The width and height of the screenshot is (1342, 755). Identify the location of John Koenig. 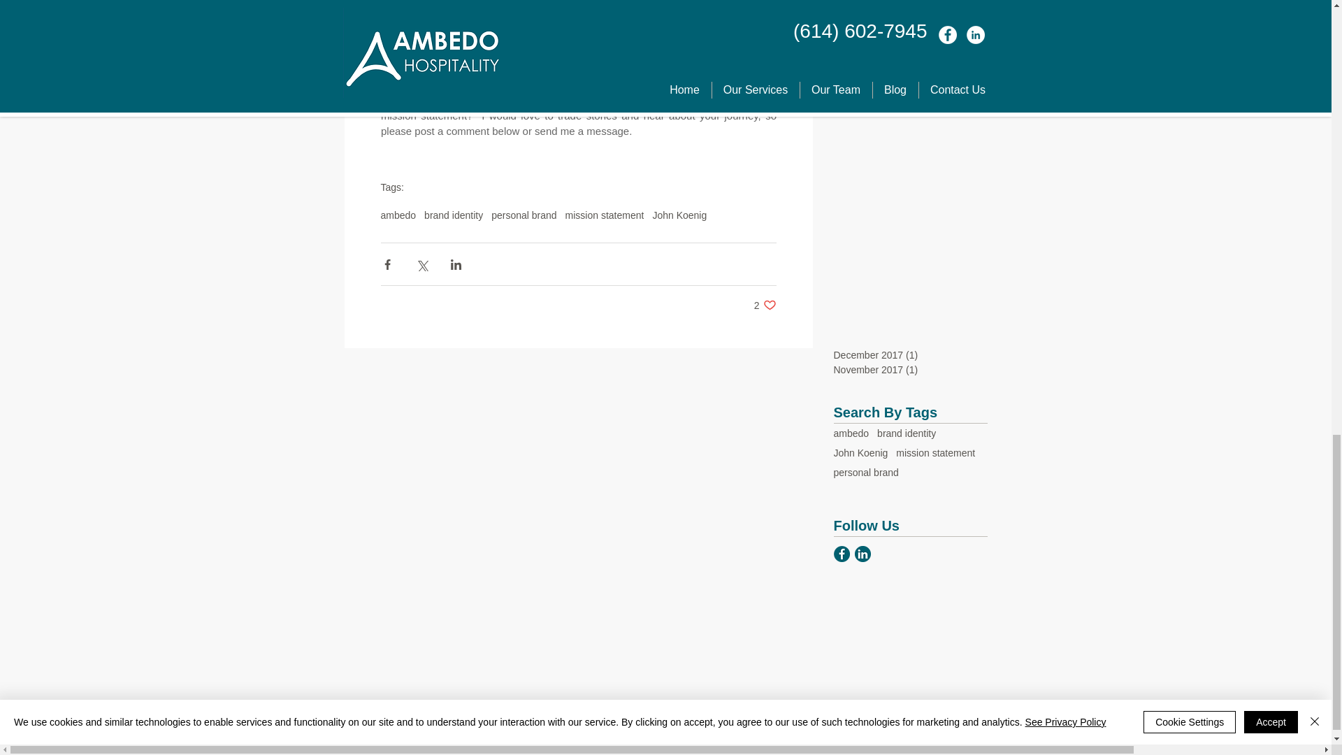
(860, 453).